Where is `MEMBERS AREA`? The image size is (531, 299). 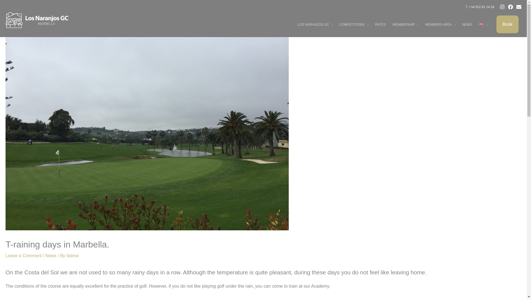
MEMBERS AREA is located at coordinates (440, 24).